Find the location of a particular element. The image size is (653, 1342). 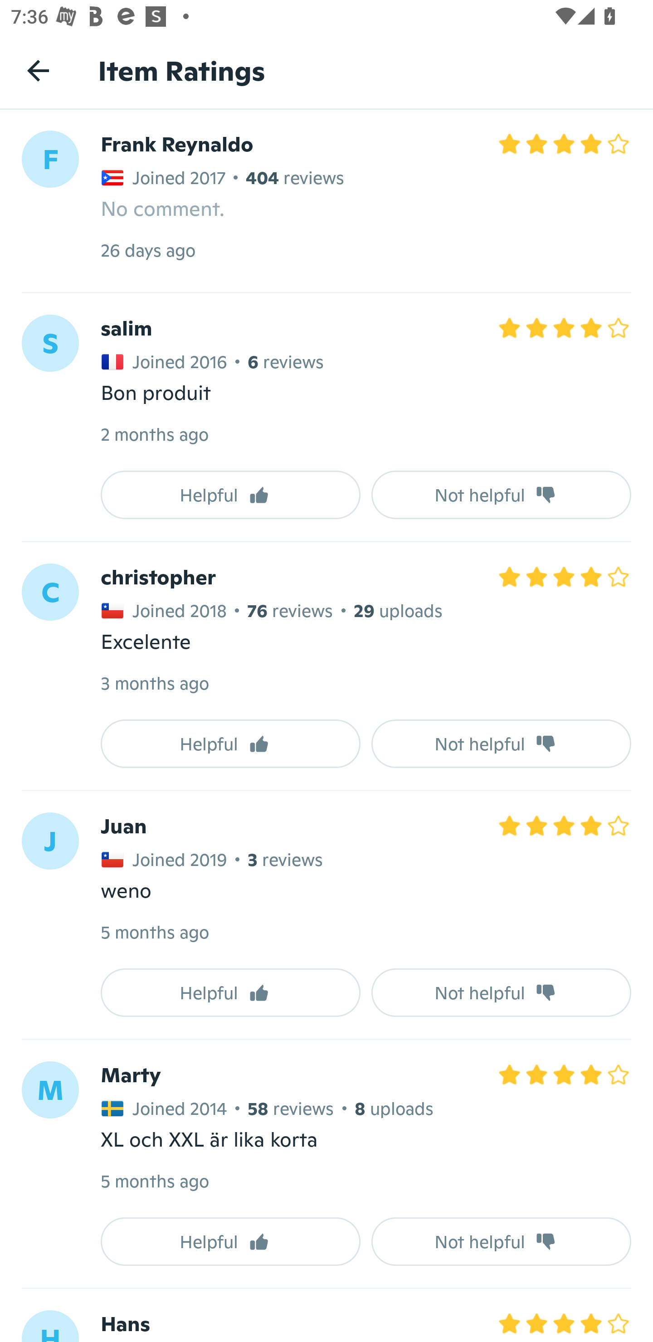

S is located at coordinates (50, 343).